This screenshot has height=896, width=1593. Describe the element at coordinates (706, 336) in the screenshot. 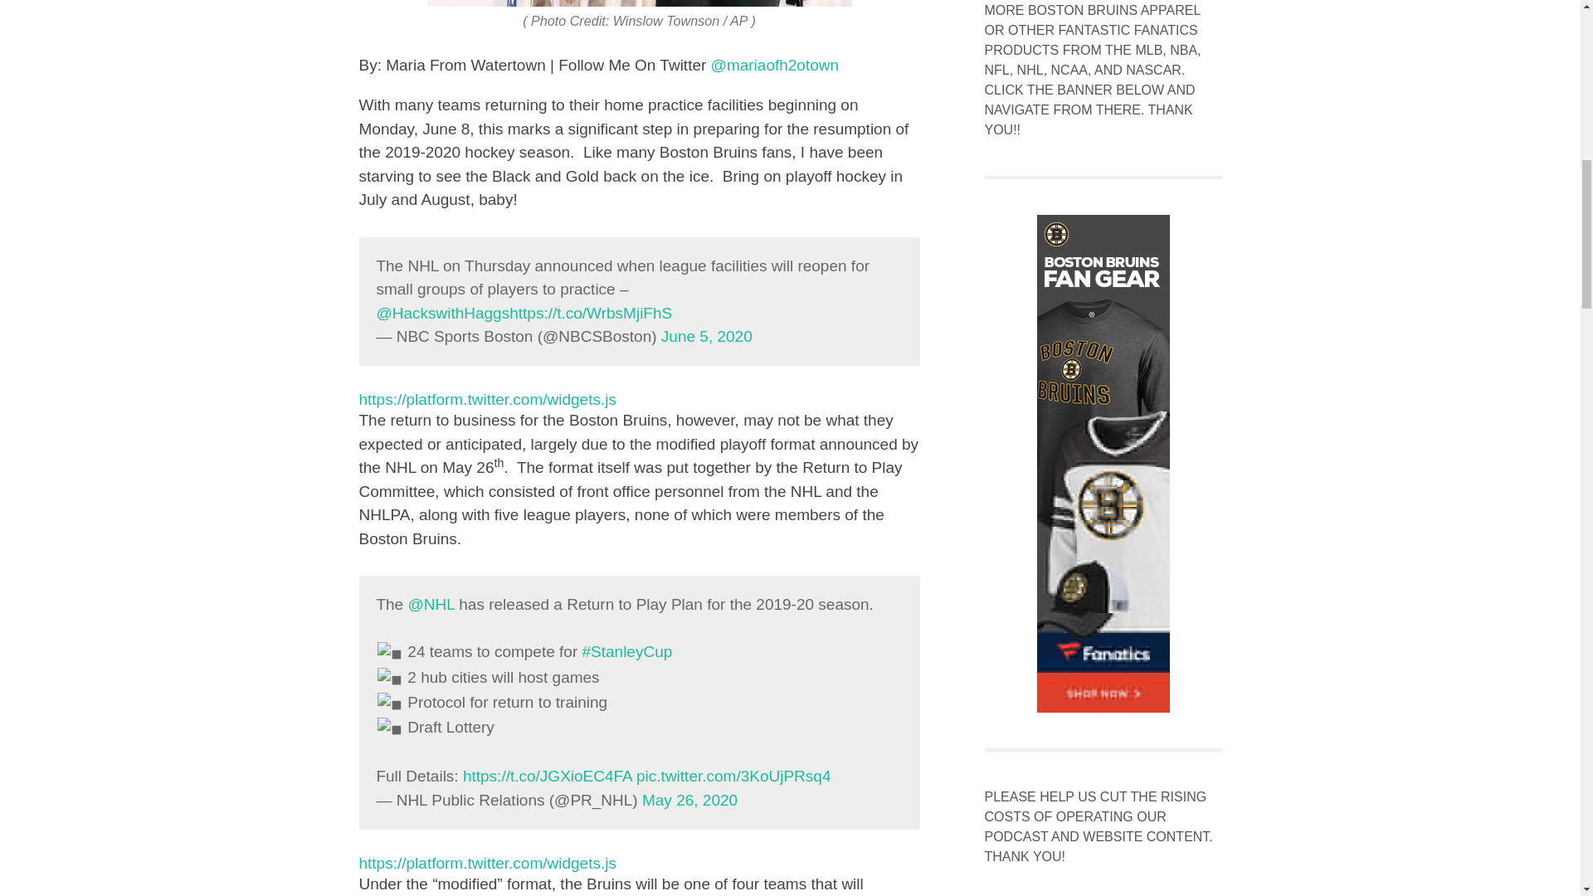

I see `June 5, 2020` at that location.